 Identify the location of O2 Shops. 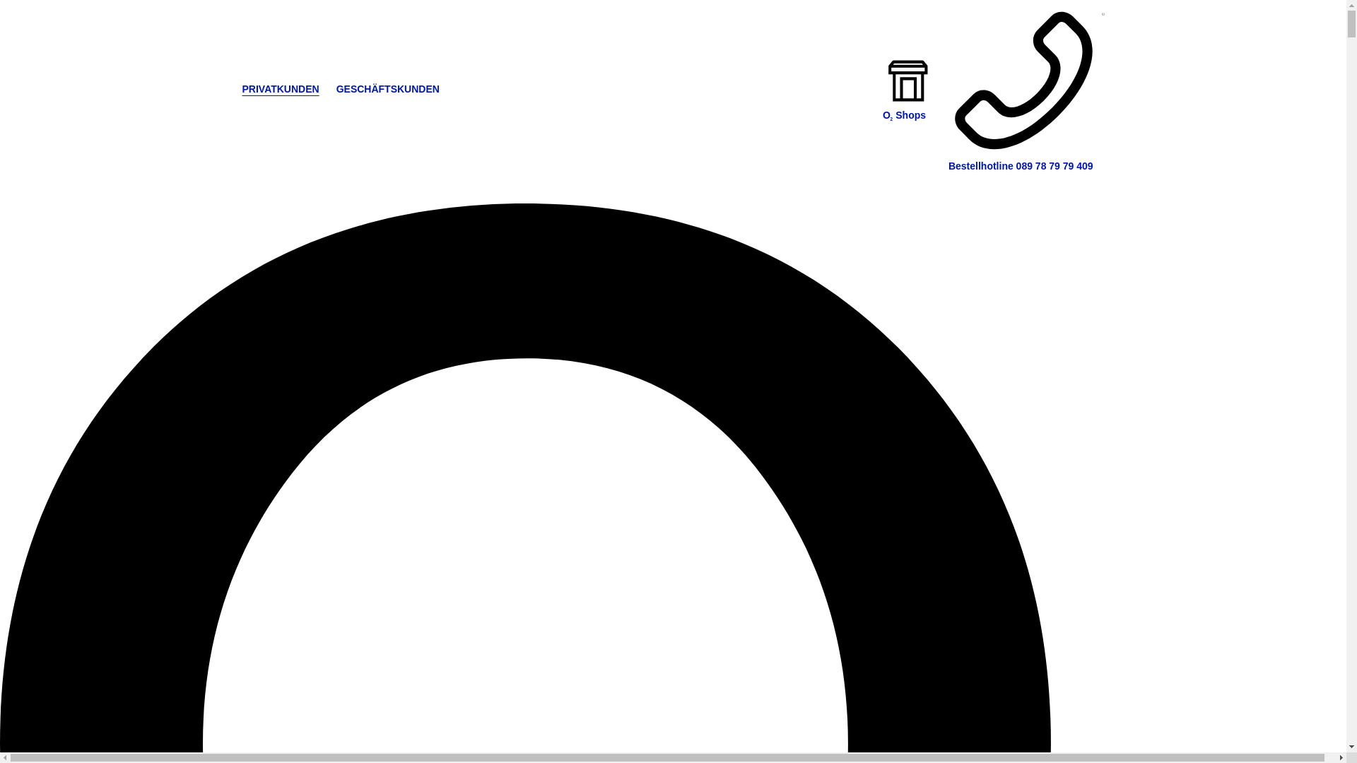
(909, 109).